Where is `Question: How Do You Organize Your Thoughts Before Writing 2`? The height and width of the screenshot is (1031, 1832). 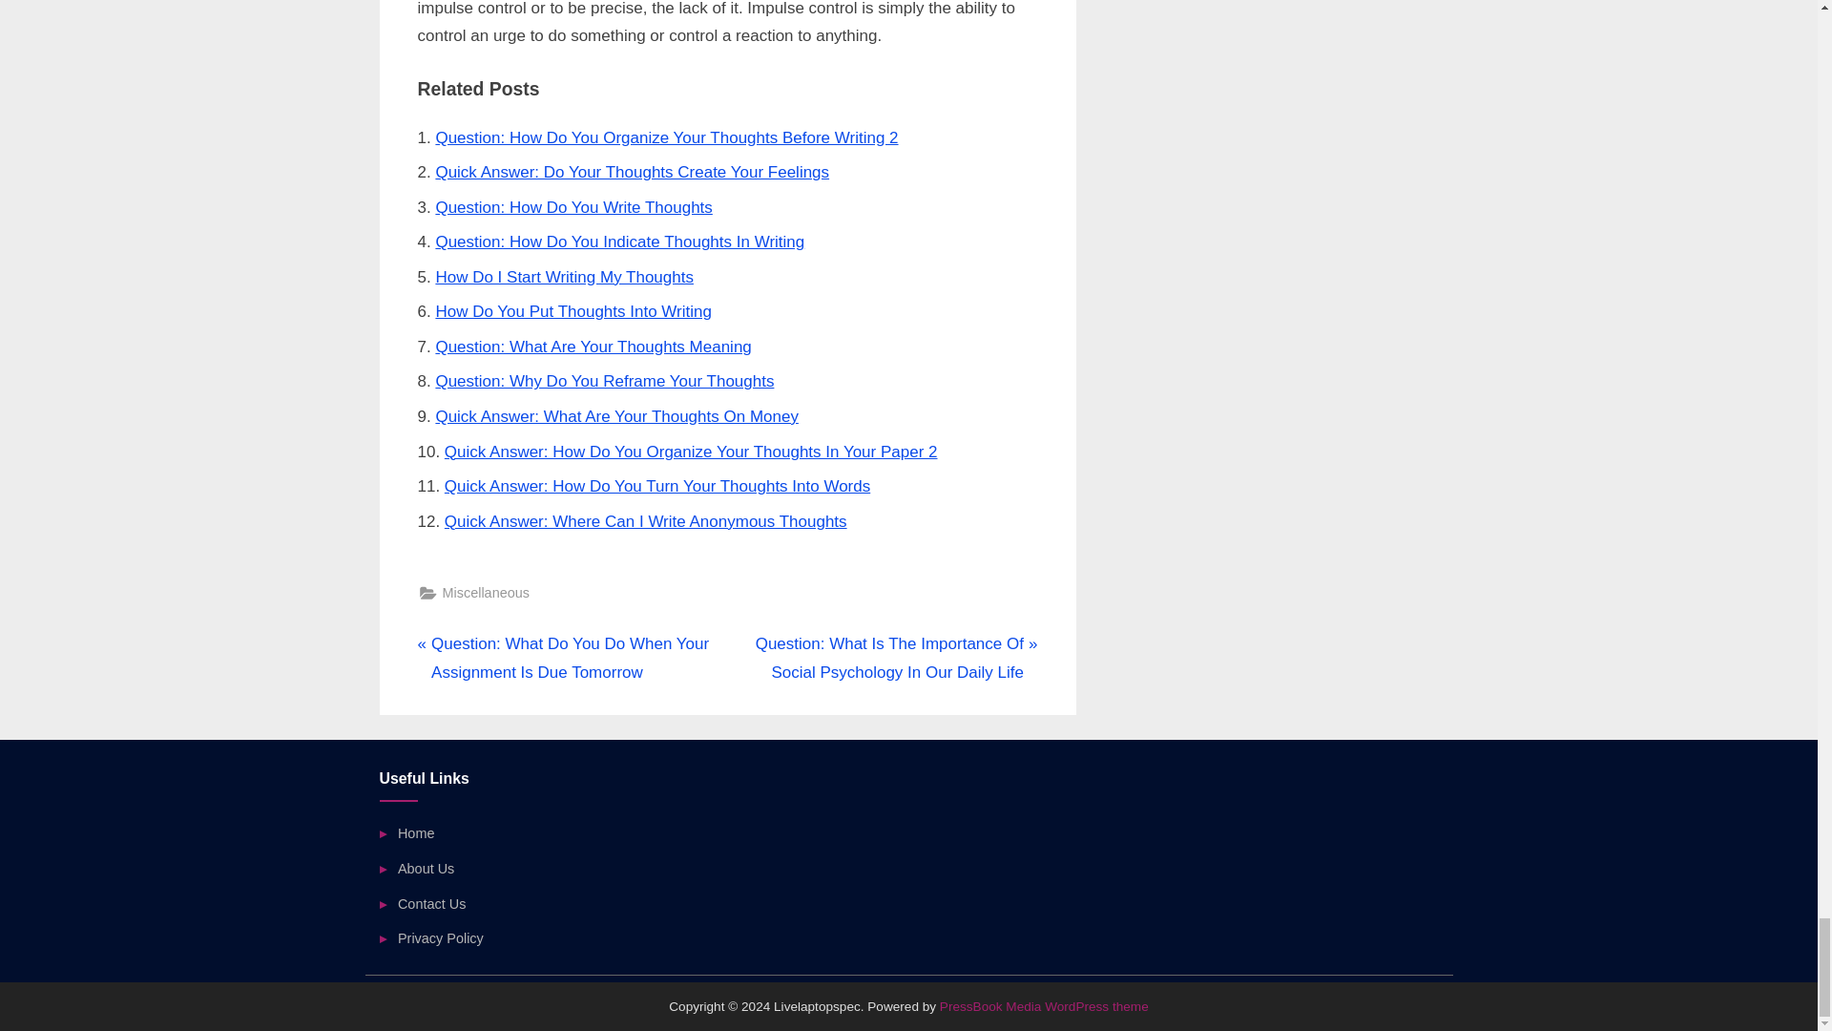
Question: How Do You Organize Your Thoughts Before Writing 2 is located at coordinates (666, 137).